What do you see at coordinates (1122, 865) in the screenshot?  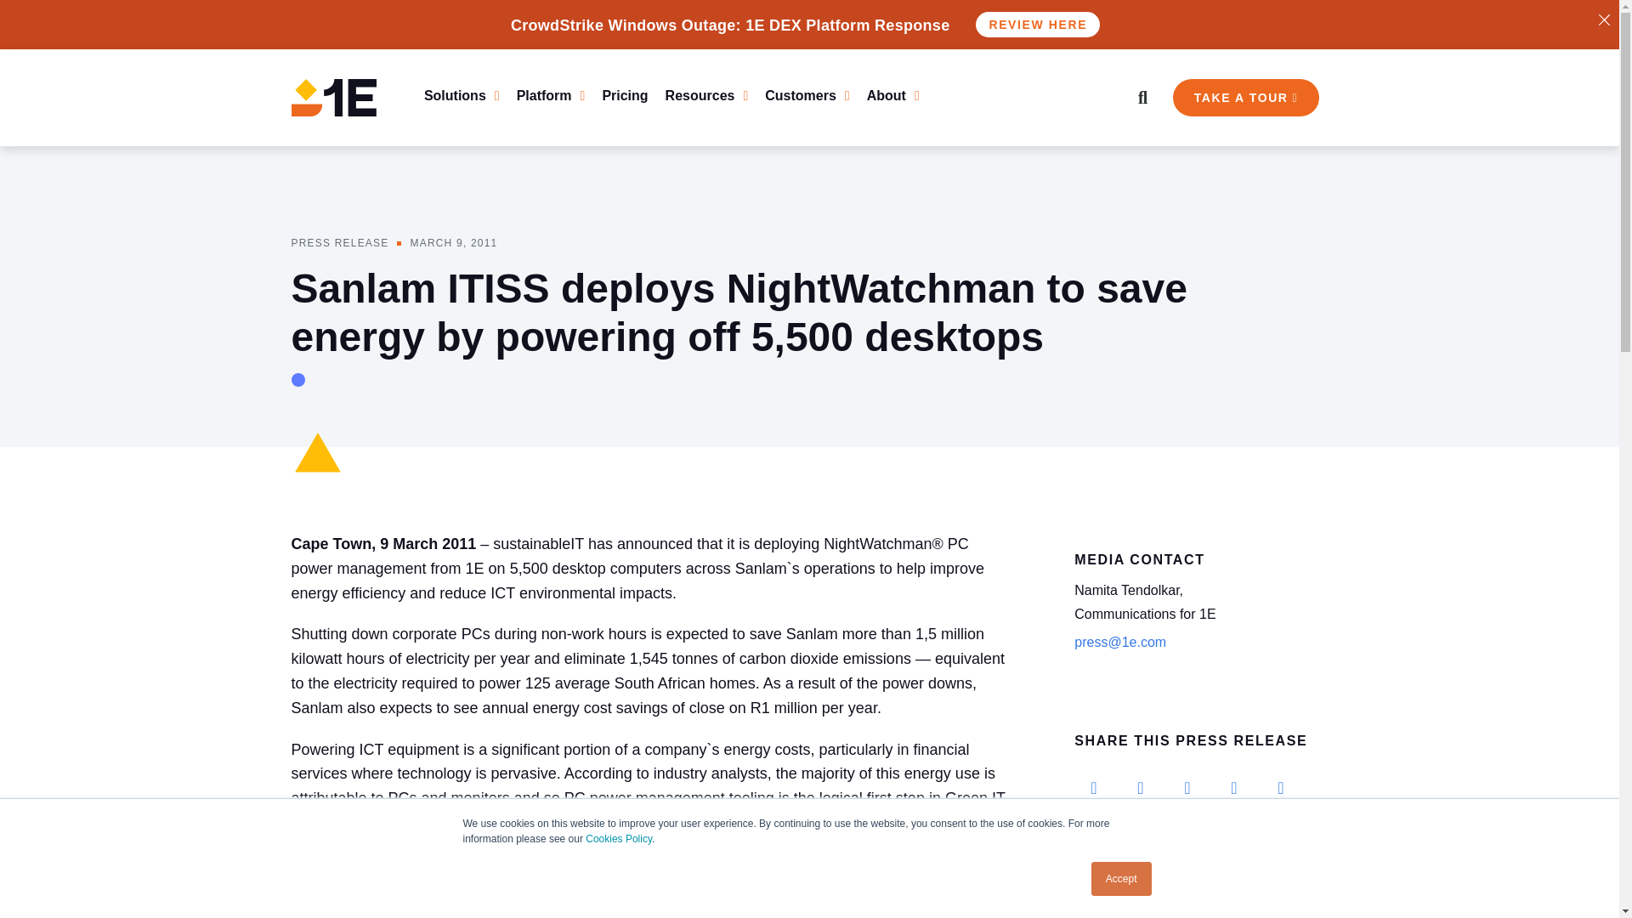 I see `Accept` at bounding box center [1122, 865].